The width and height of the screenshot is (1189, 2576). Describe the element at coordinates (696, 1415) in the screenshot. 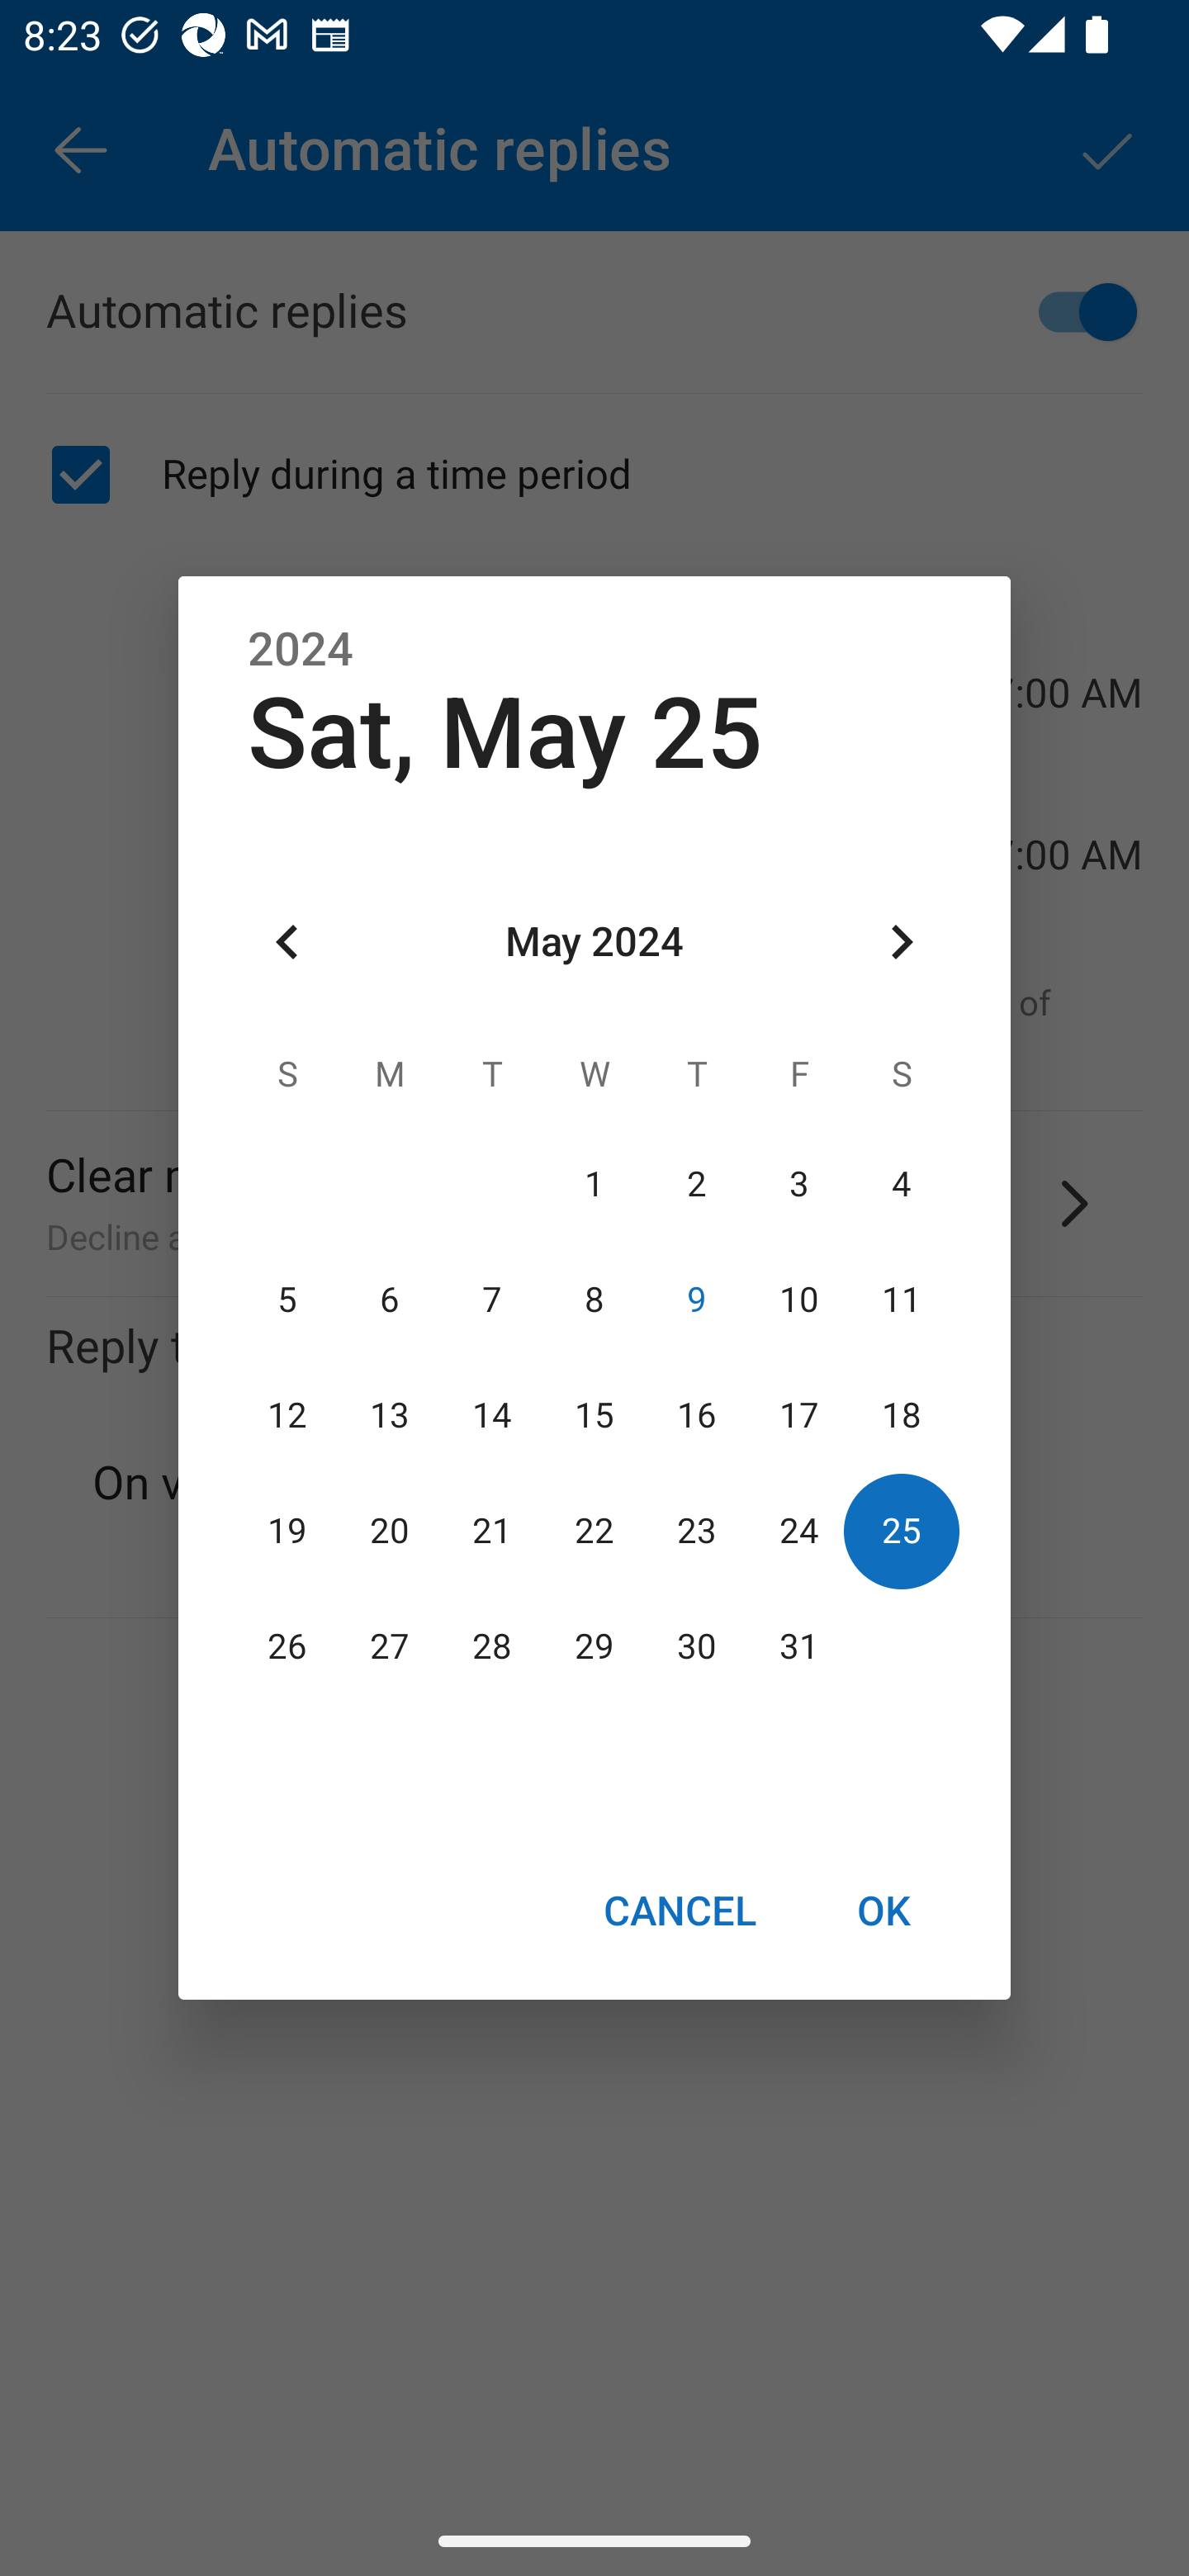

I see `16 16 May 2024` at that location.